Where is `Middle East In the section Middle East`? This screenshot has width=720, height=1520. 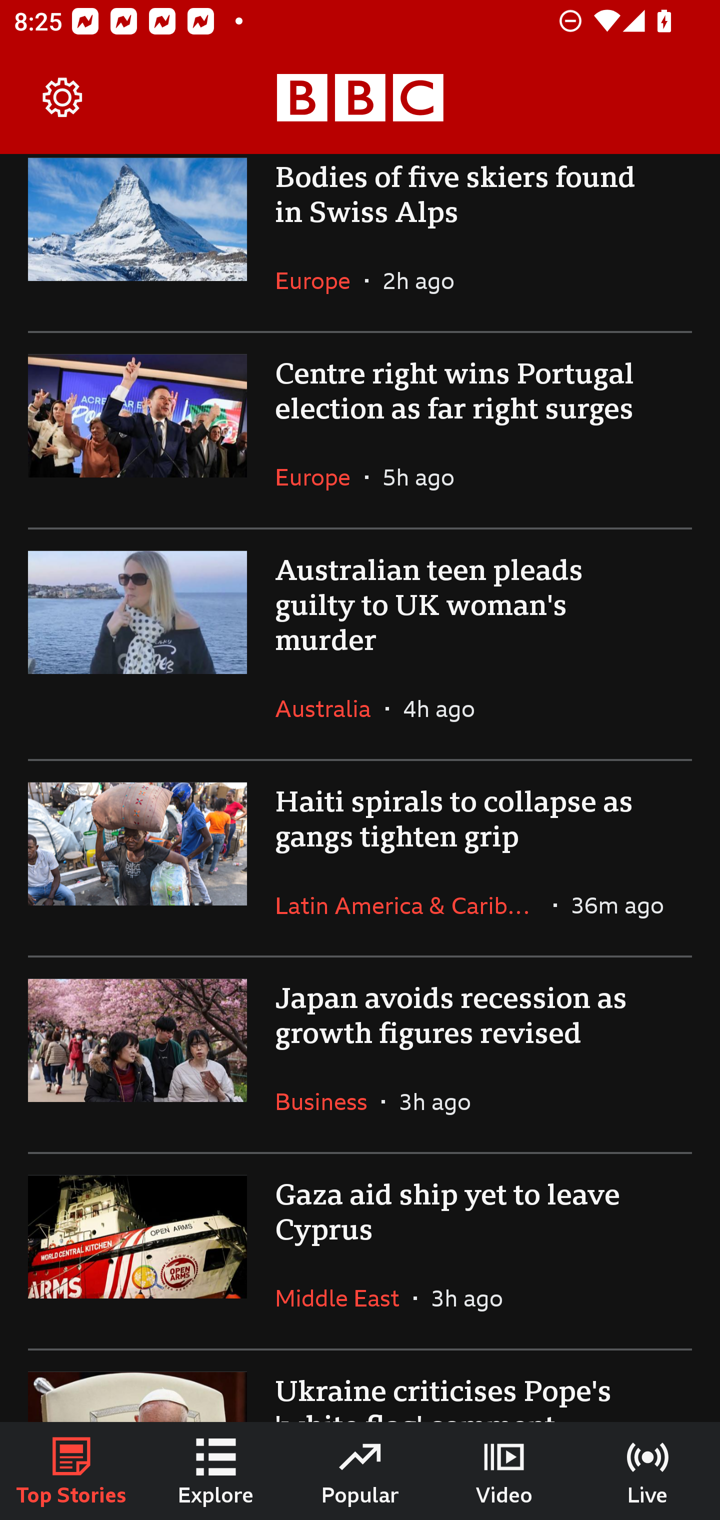 Middle East In the section Middle East is located at coordinates (344, 1298).